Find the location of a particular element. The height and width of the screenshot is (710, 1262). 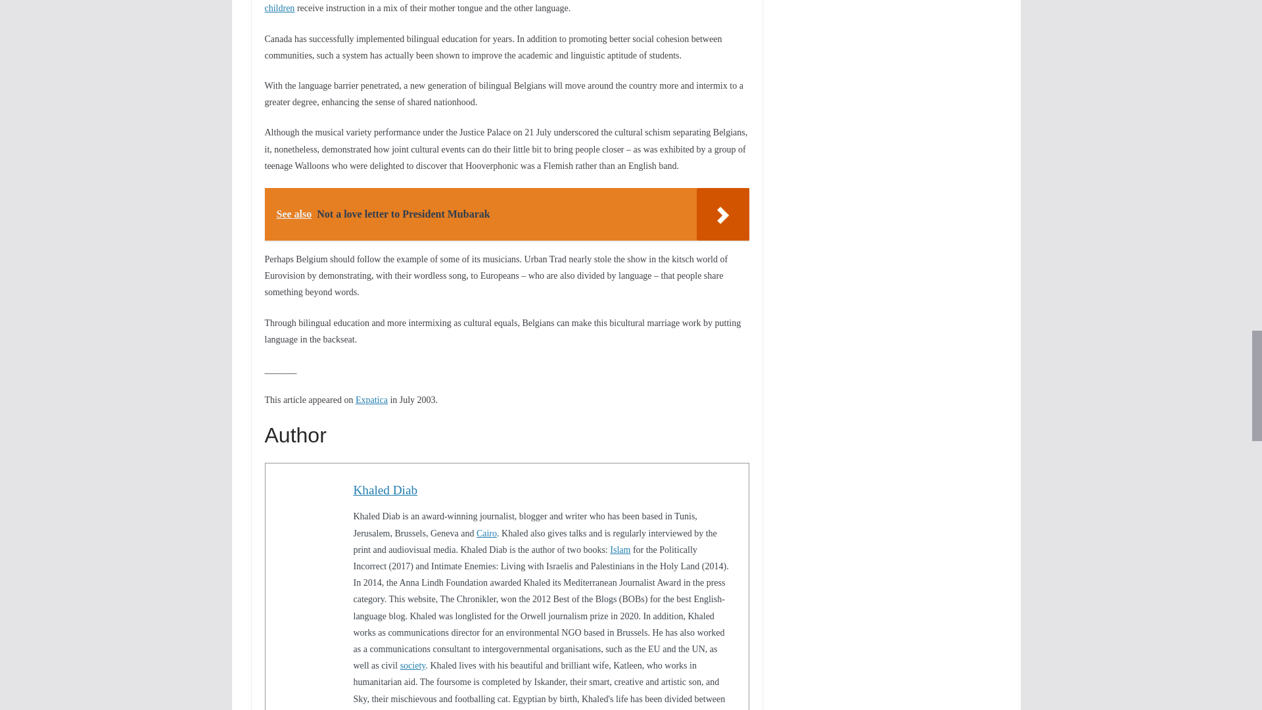

Posts tagged with children is located at coordinates (279, 8).